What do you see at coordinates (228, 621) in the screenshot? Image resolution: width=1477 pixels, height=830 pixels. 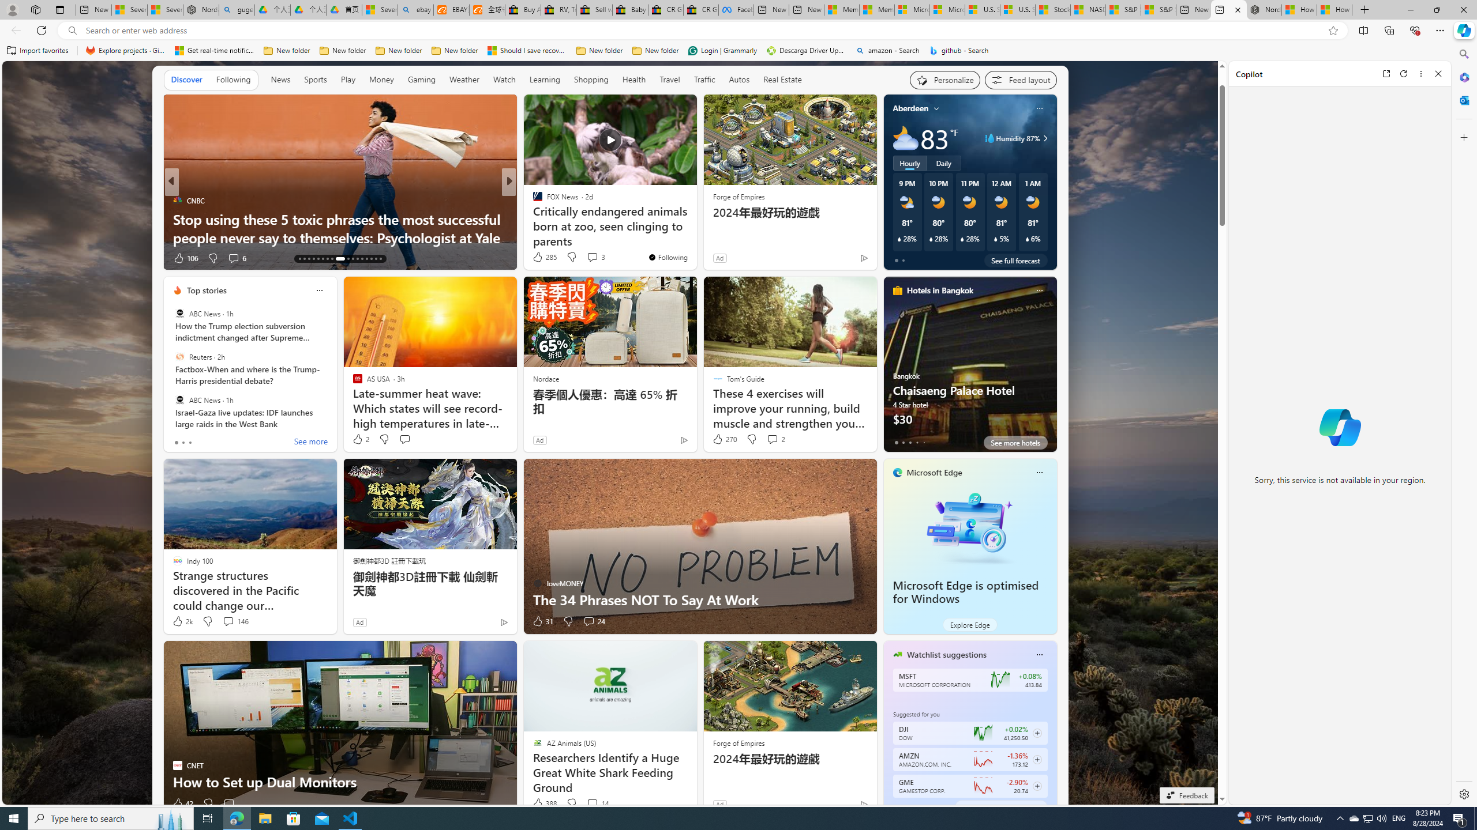 I see `View comments 146 Comment` at bounding box center [228, 621].